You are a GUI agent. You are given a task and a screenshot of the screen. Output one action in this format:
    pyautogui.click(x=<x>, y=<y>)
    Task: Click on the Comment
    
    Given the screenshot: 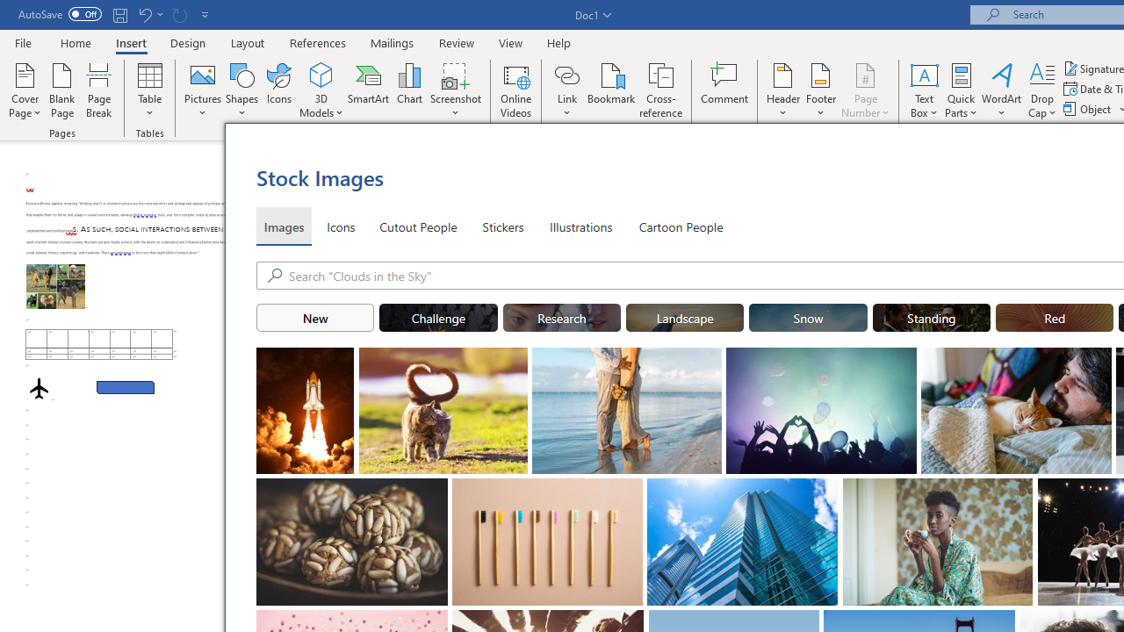 What is the action you would take?
    pyautogui.click(x=725, y=90)
    